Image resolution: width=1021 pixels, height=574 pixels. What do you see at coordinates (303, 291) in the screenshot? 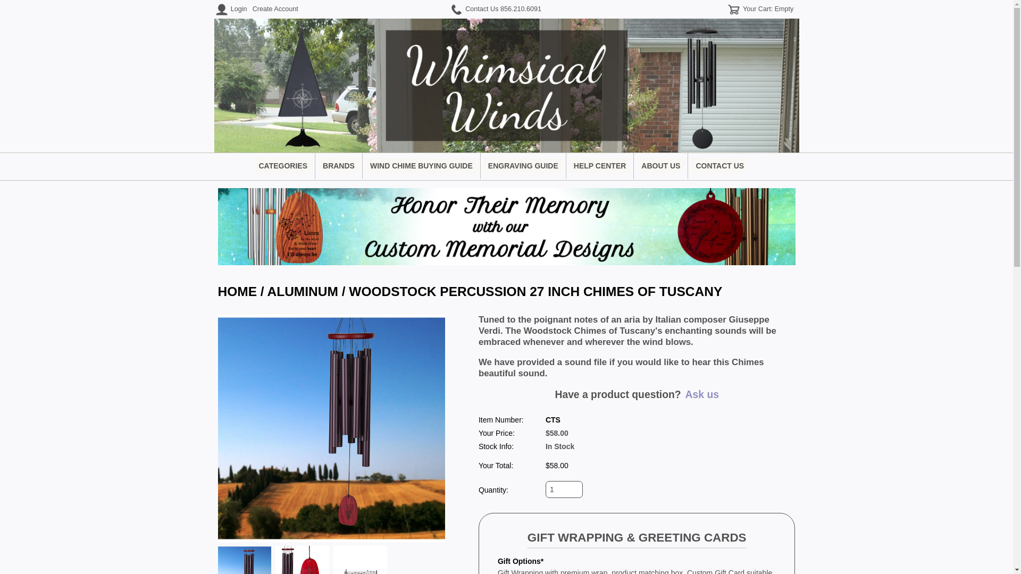
I see `ALUMINUM` at bounding box center [303, 291].